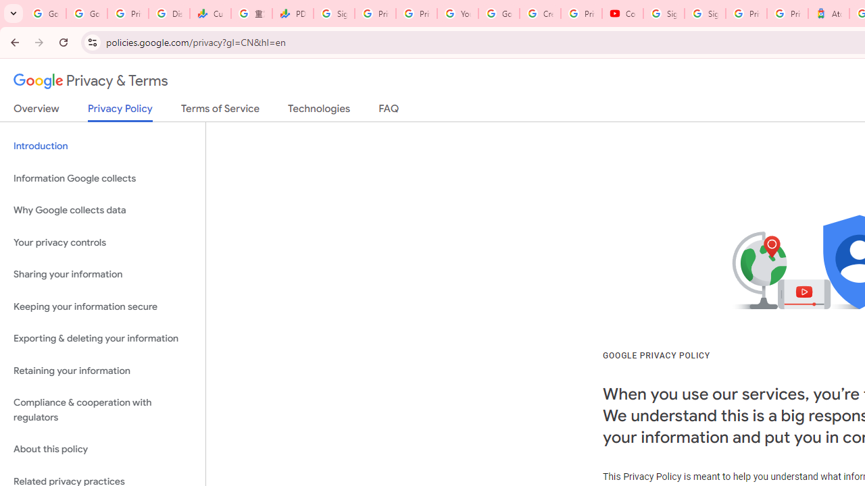 This screenshot has height=486, width=865. Describe the element at coordinates (416, 13) in the screenshot. I see `Privacy Checkup` at that location.